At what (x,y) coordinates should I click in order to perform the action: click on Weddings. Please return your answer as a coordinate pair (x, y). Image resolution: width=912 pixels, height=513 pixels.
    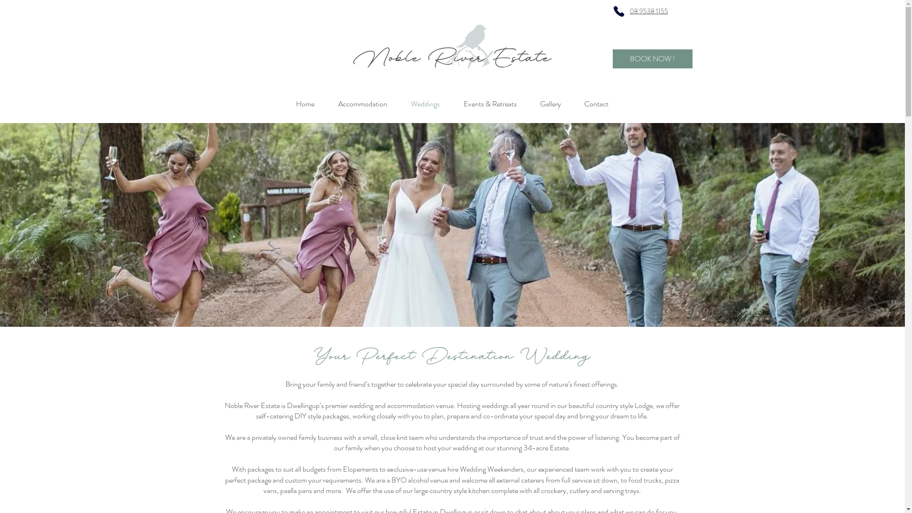
    Looking at the image, I should click on (426, 104).